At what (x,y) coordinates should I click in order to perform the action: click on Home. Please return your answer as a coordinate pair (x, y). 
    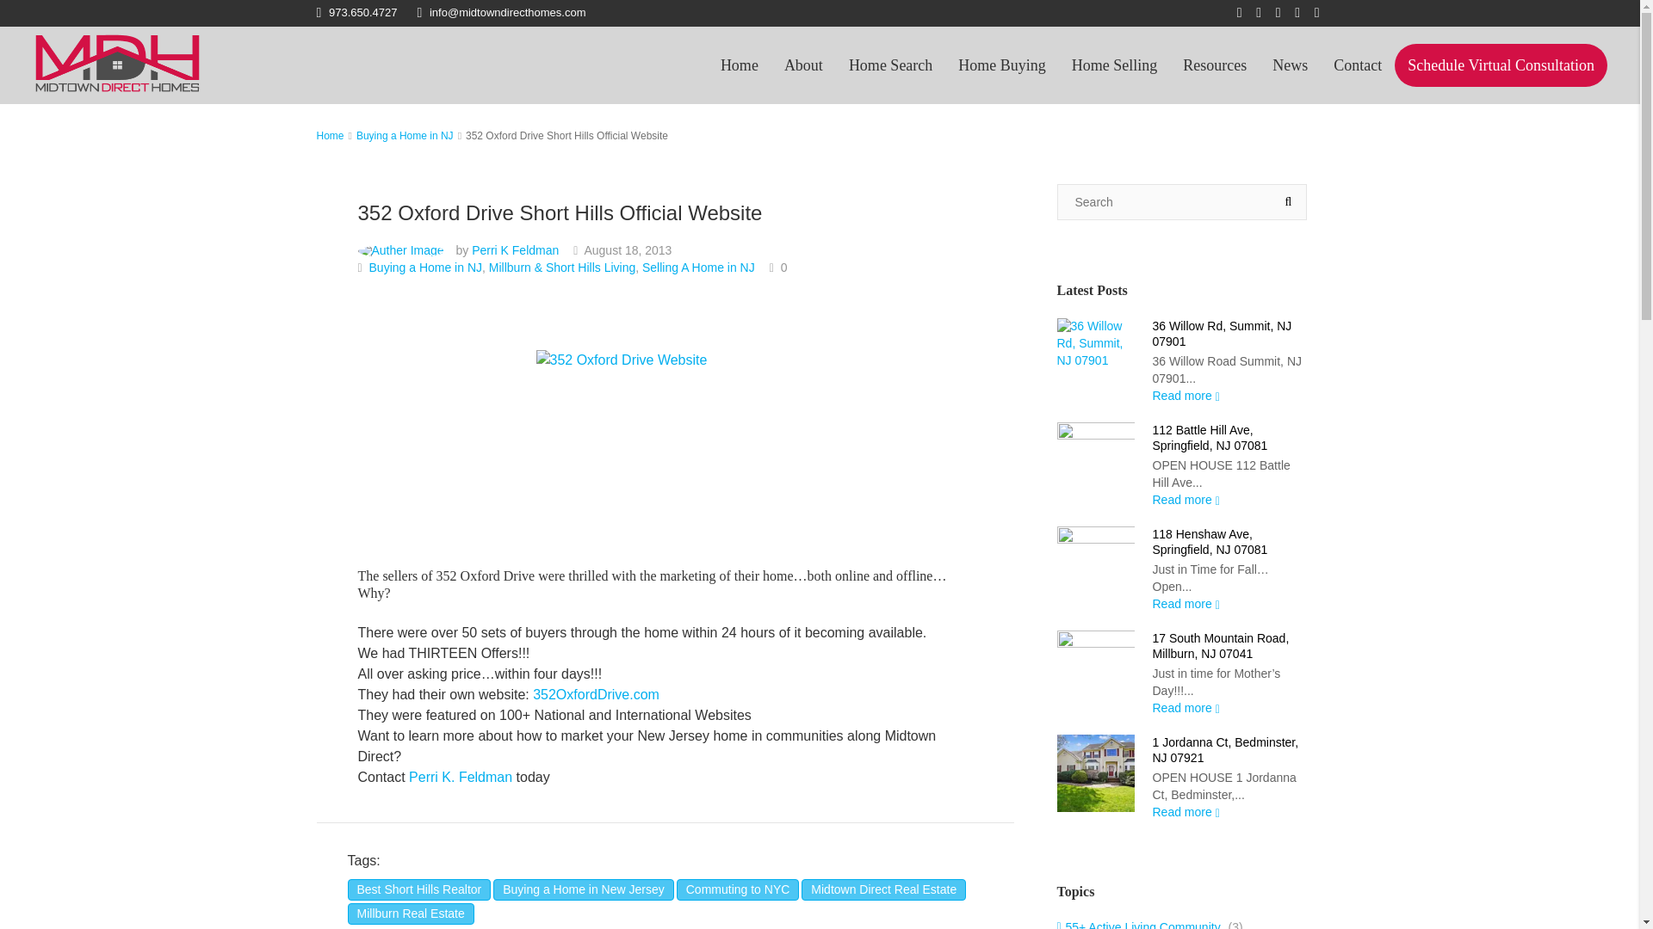
    Looking at the image, I should click on (331, 136).